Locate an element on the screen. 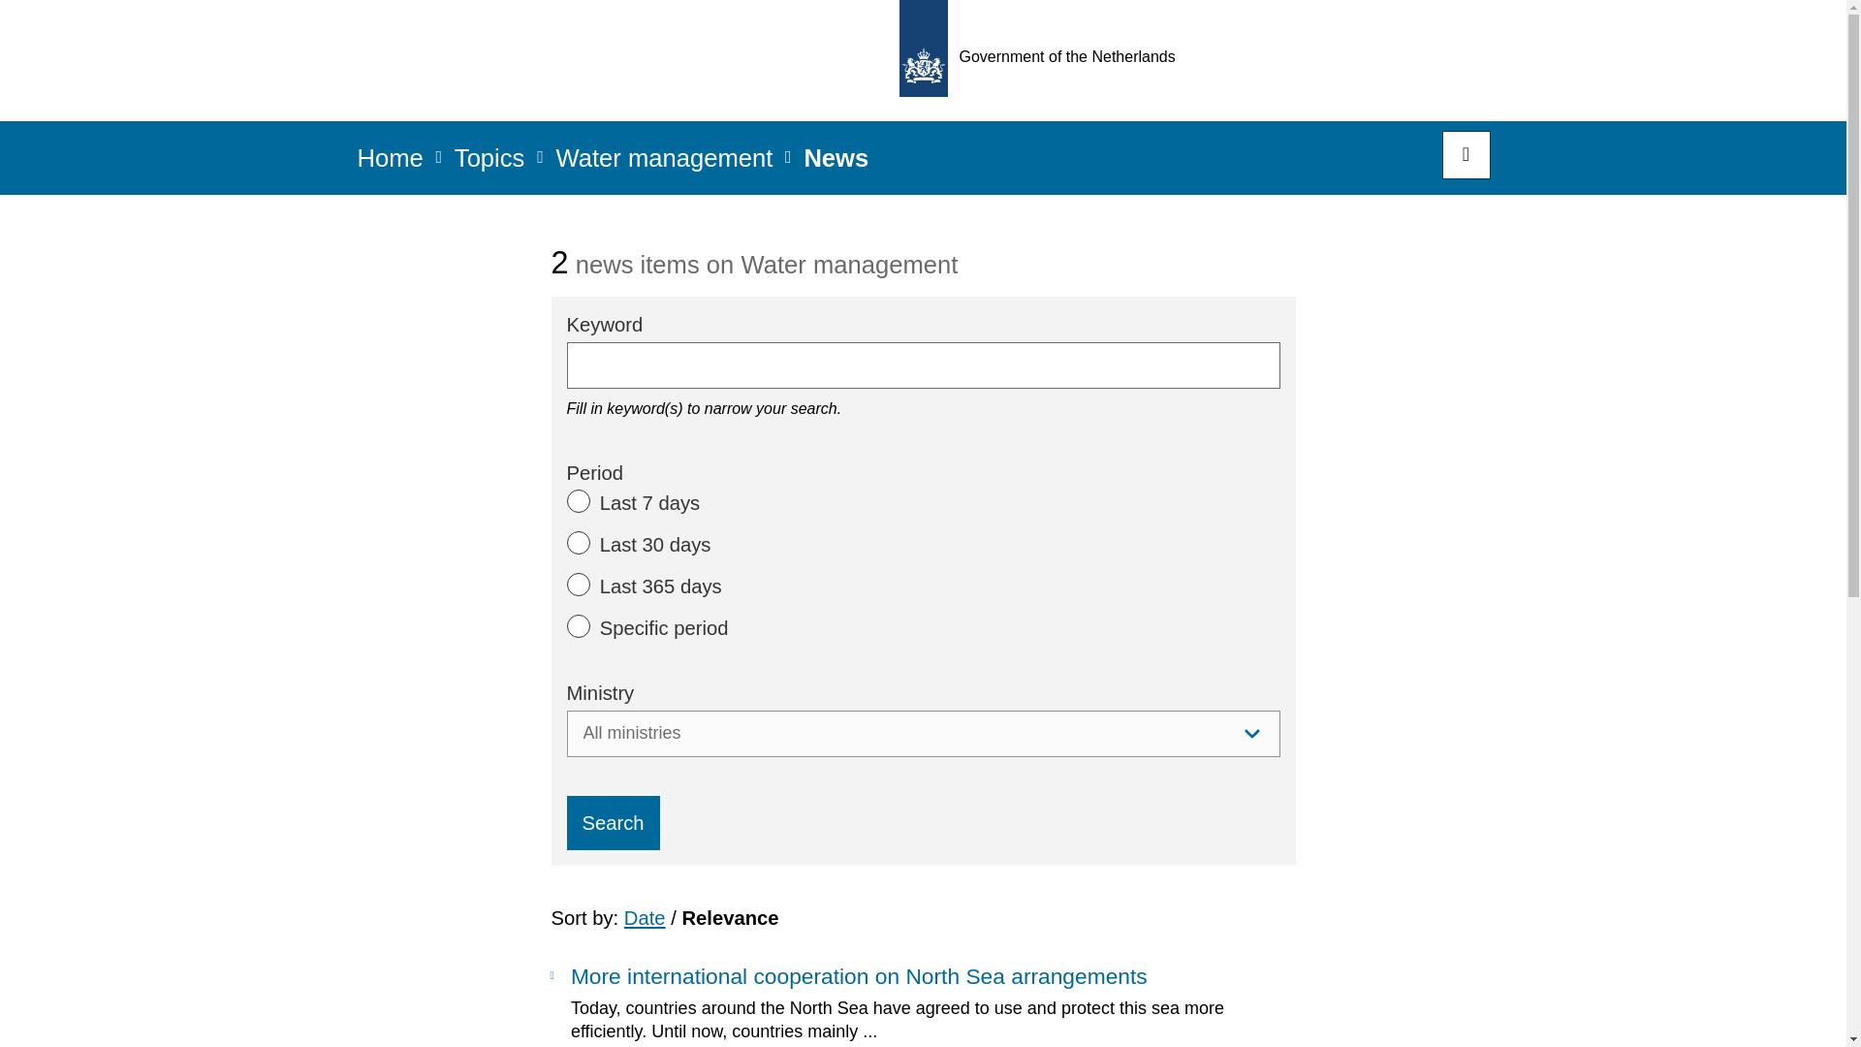  Government of the Netherlands is located at coordinates (1043, 60).